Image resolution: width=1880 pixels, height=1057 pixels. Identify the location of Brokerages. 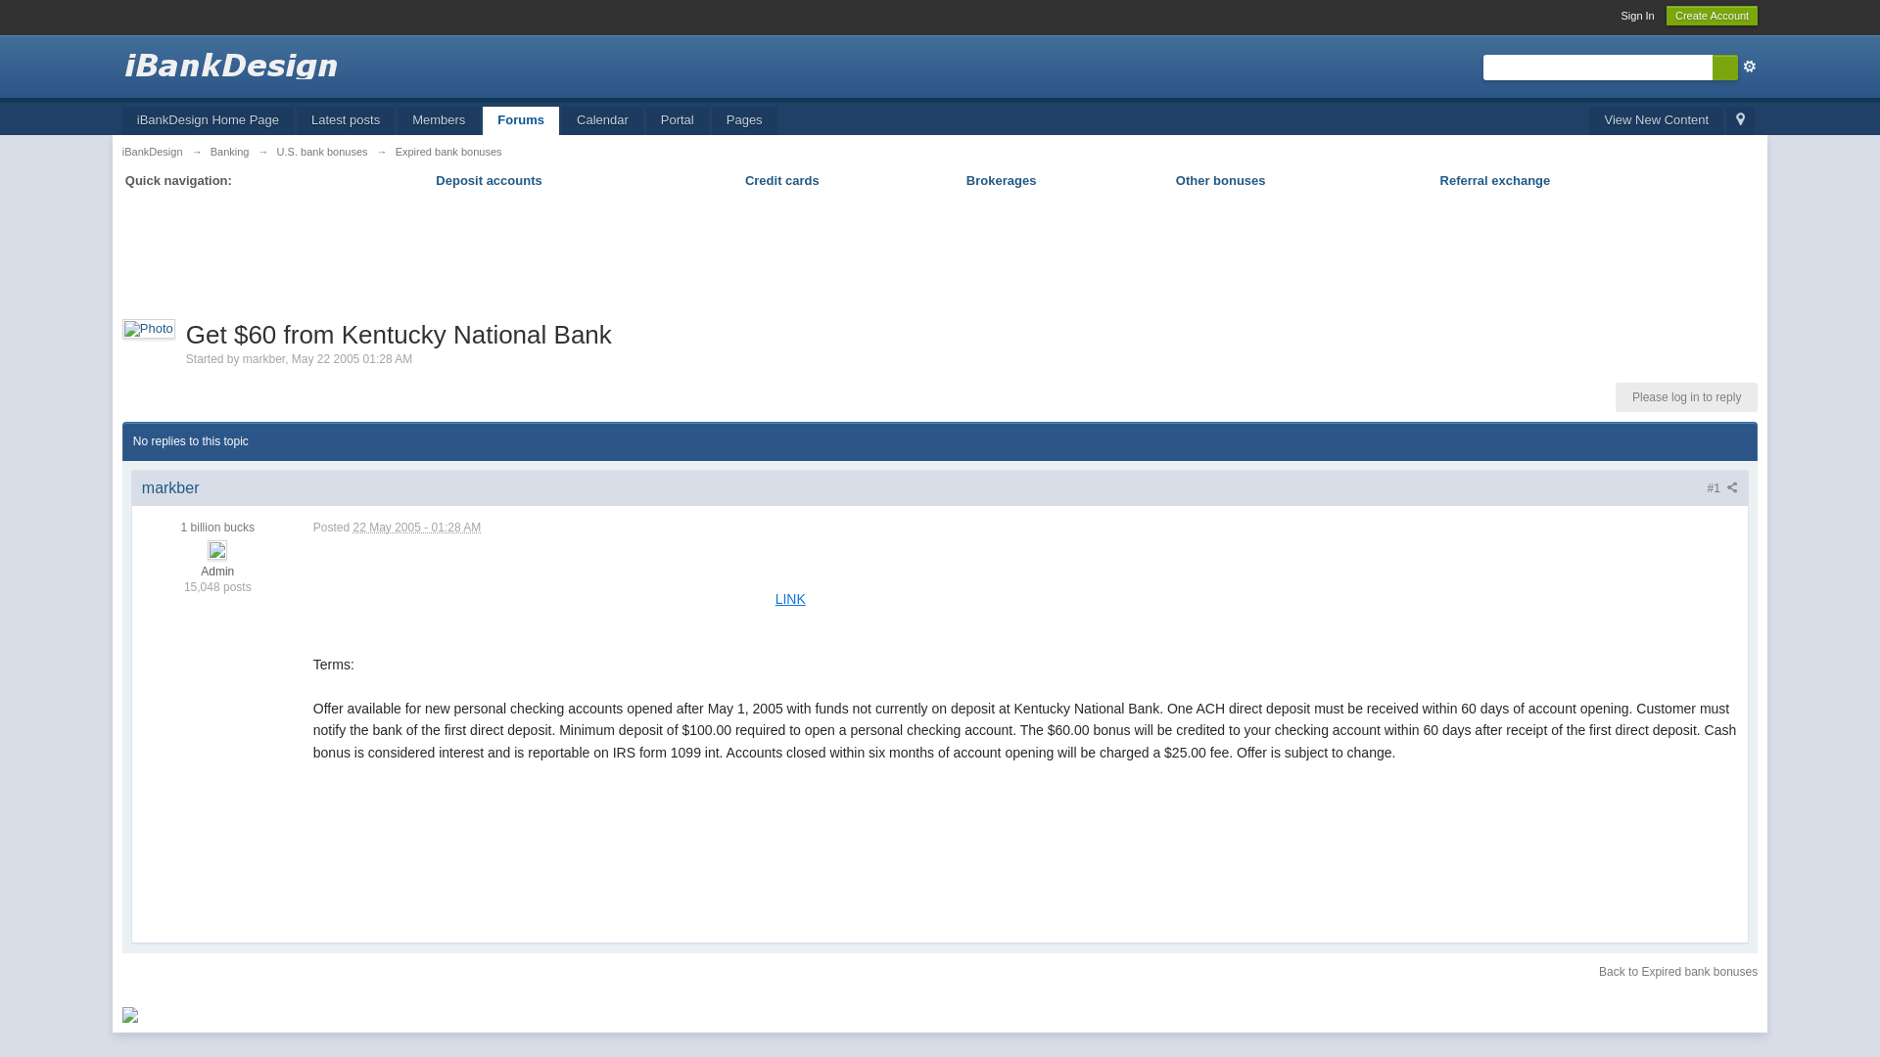
(1001, 180).